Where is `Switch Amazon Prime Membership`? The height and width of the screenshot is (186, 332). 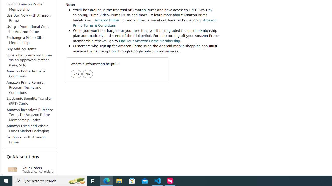 Switch Amazon Prime Membership is located at coordinates (31, 7).